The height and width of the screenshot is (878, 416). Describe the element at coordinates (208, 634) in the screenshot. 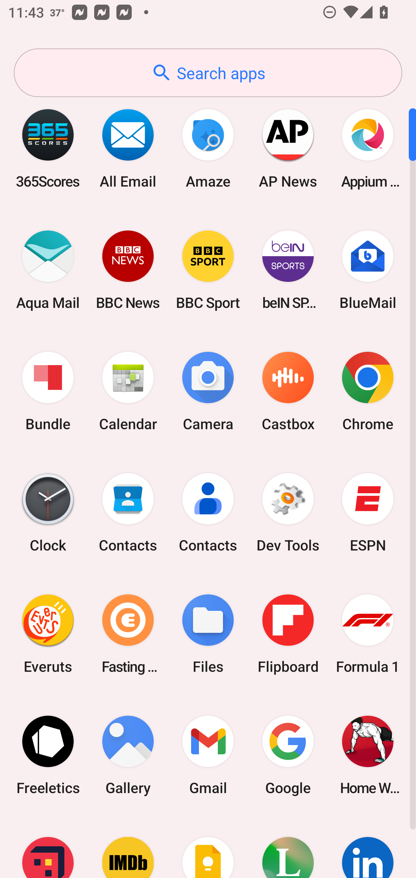

I see `Files` at that location.